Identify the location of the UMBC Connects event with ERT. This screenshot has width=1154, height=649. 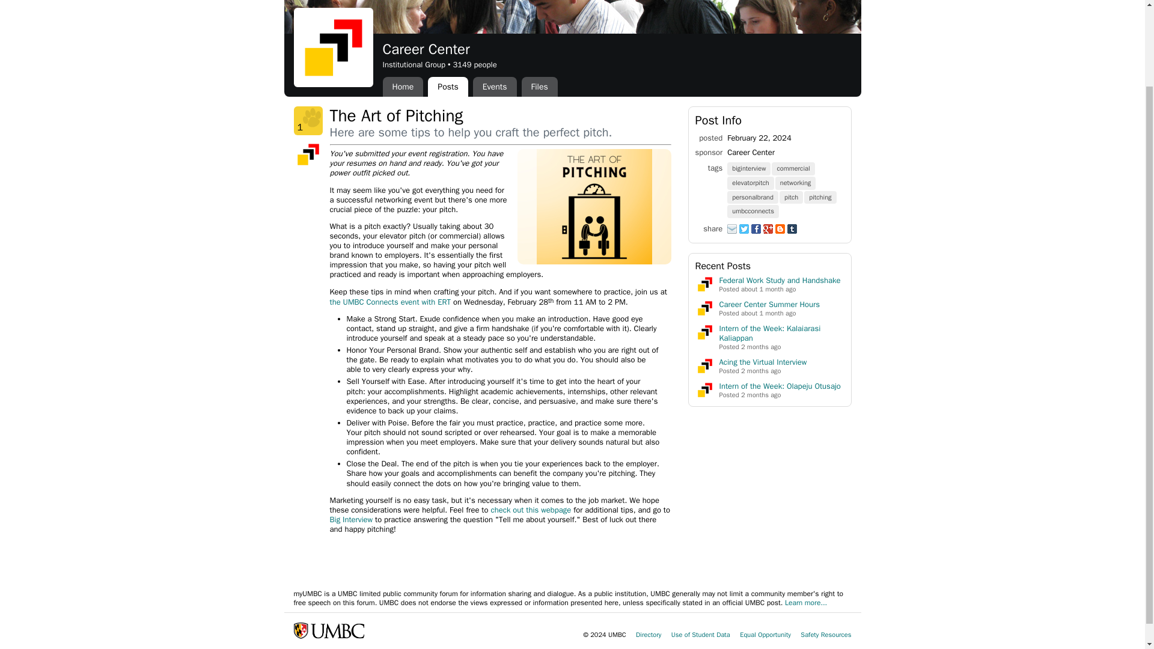
(389, 302).